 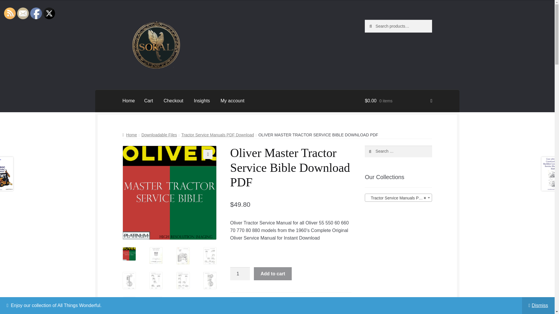 I want to click on Insights, so click(x=202, y=101).